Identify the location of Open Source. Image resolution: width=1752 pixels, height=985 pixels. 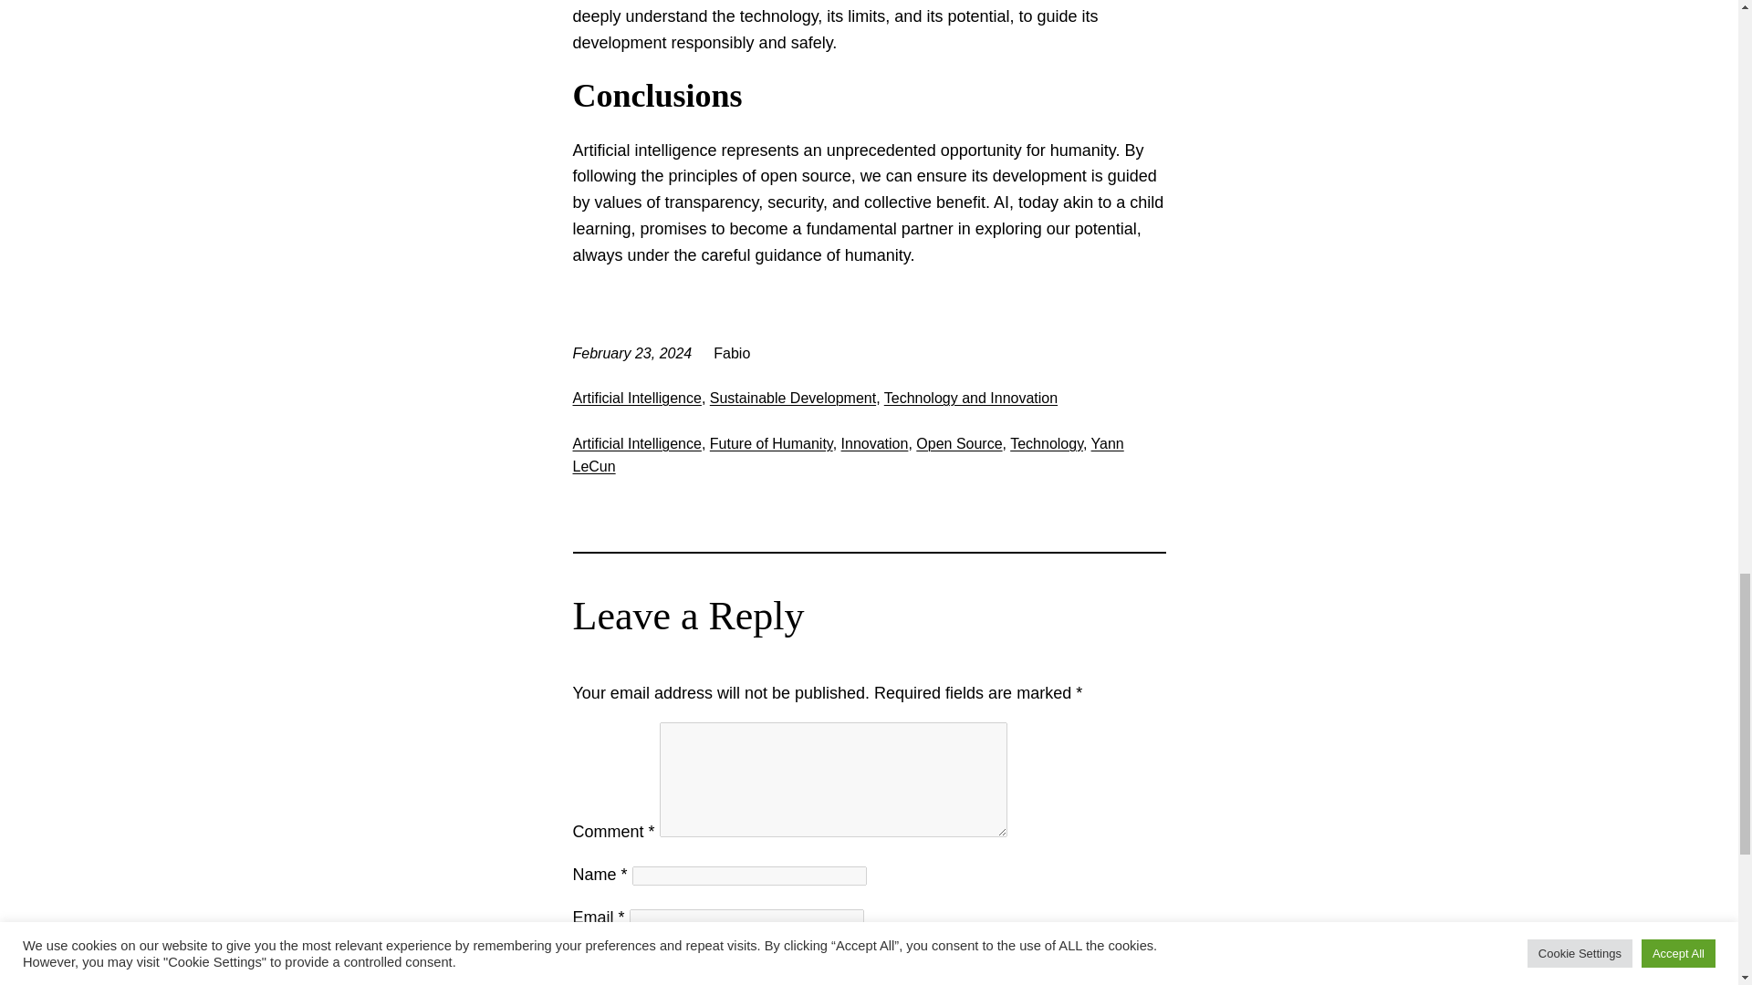
(959, 443).